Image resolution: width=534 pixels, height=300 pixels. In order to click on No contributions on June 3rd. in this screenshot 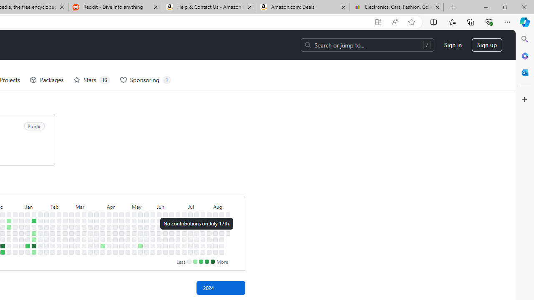, I will do `click(159, 221)`.